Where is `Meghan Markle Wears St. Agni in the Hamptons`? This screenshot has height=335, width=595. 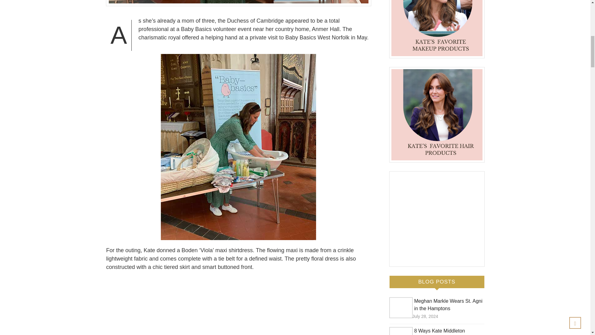
Meghan Markle Wears St. Agni in the Hamptons is located at coordinates (448, 305).